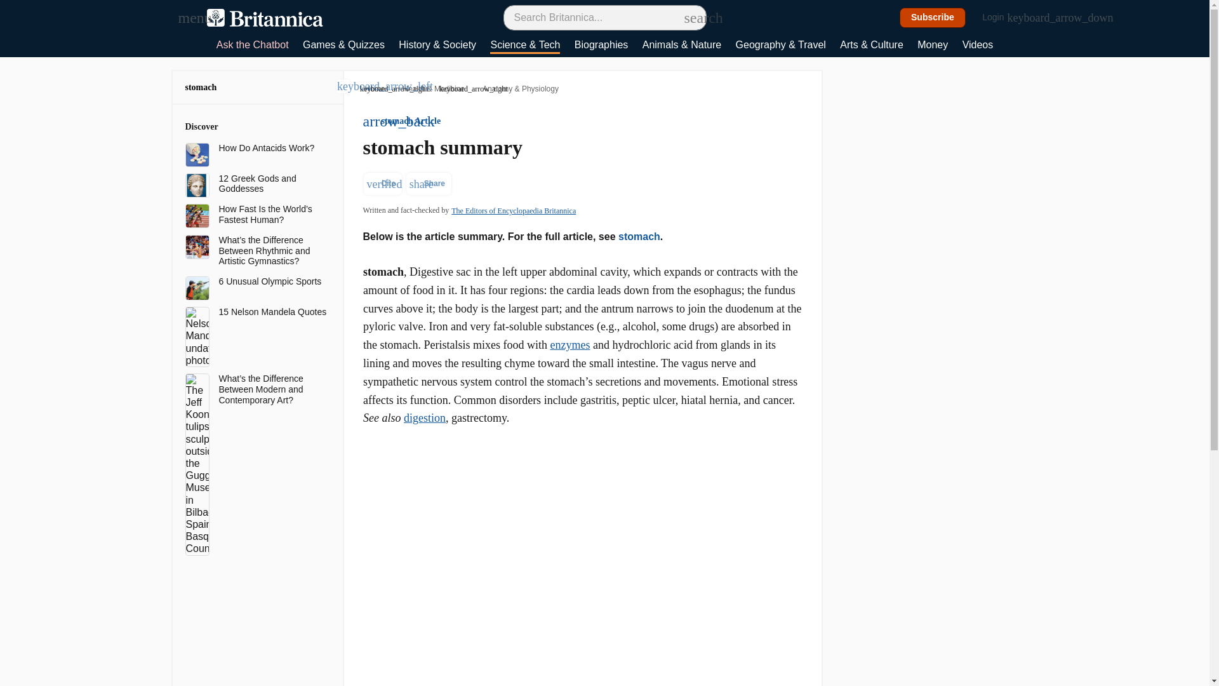  Describe the element at coordinates (933, 18) in the screenshot. I see `Subscribe` at that location.